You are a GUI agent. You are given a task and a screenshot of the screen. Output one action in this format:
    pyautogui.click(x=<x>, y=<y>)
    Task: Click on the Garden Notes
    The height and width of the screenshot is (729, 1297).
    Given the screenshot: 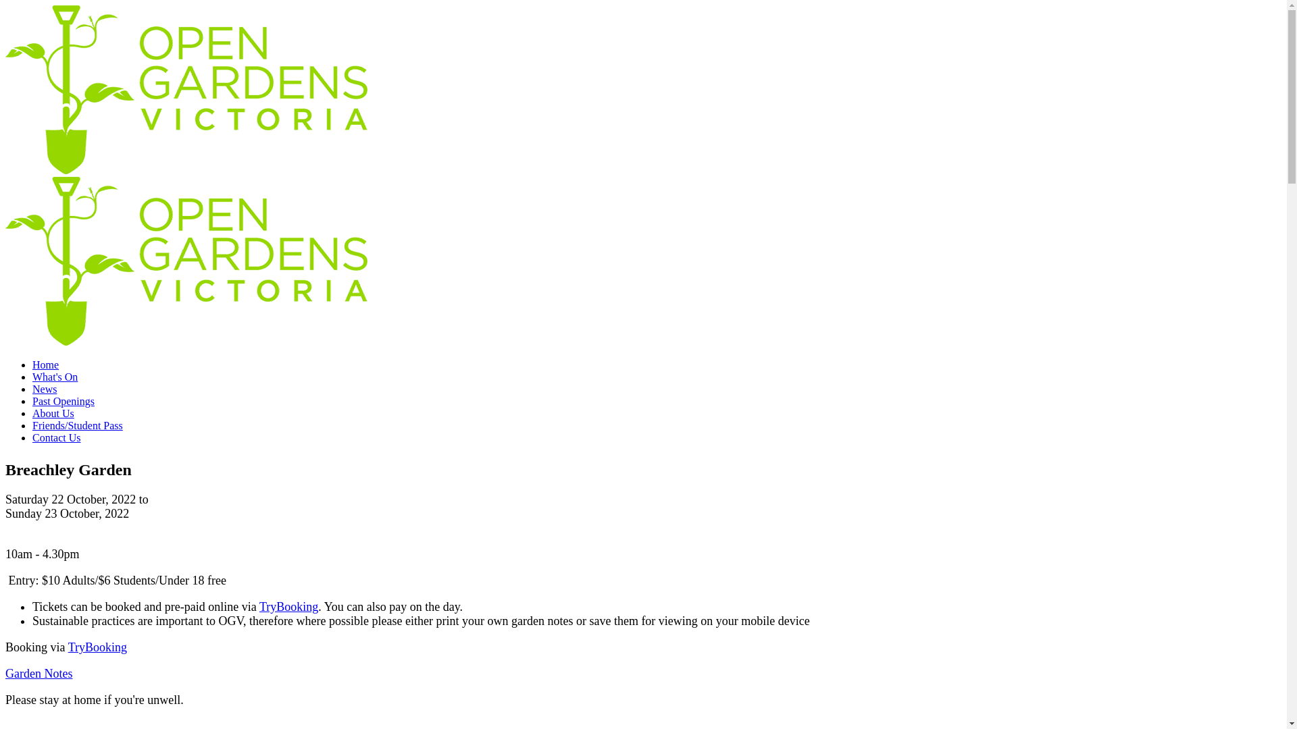 What is the action you would take?
    pyautogui.click(x=39, y=674)
    